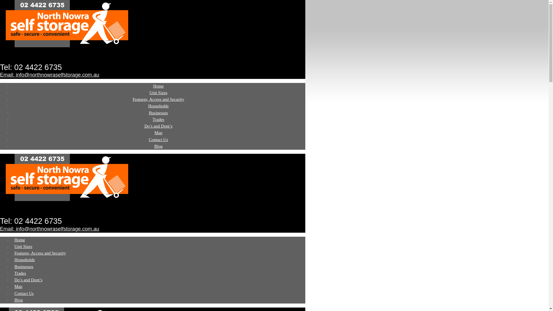  I want to click on Unit Sizes, so click(23, 246).